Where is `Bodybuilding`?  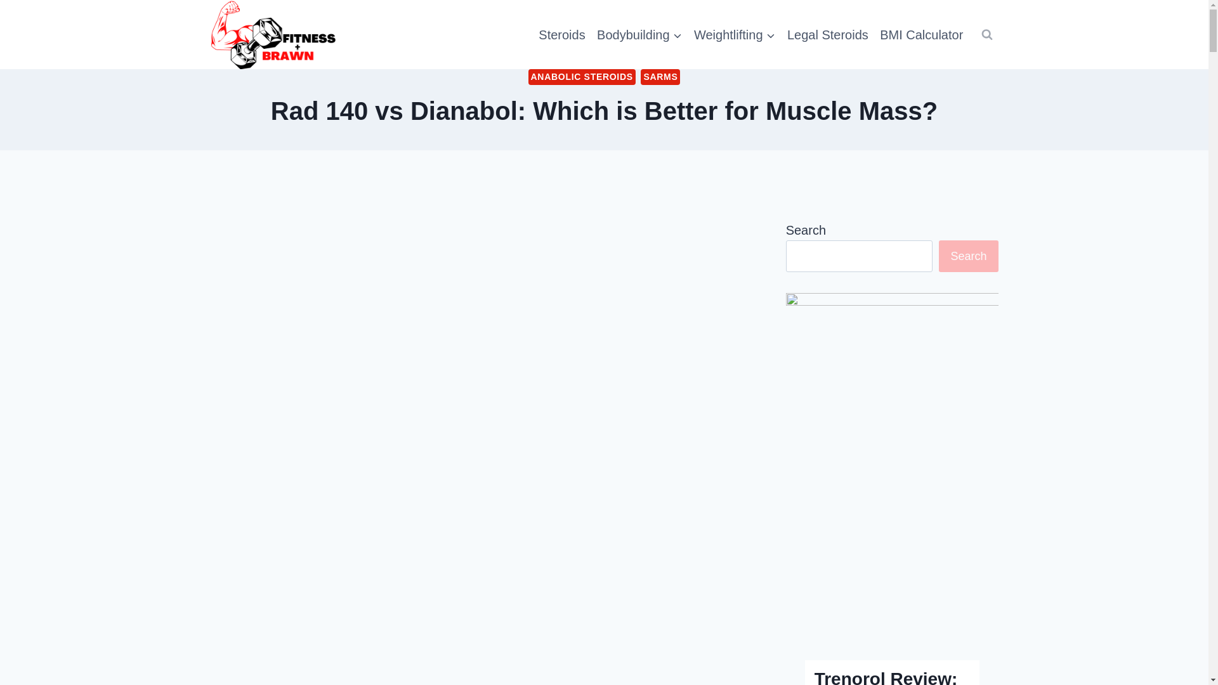
Bodybuilding is located at coordinates (639, 35).